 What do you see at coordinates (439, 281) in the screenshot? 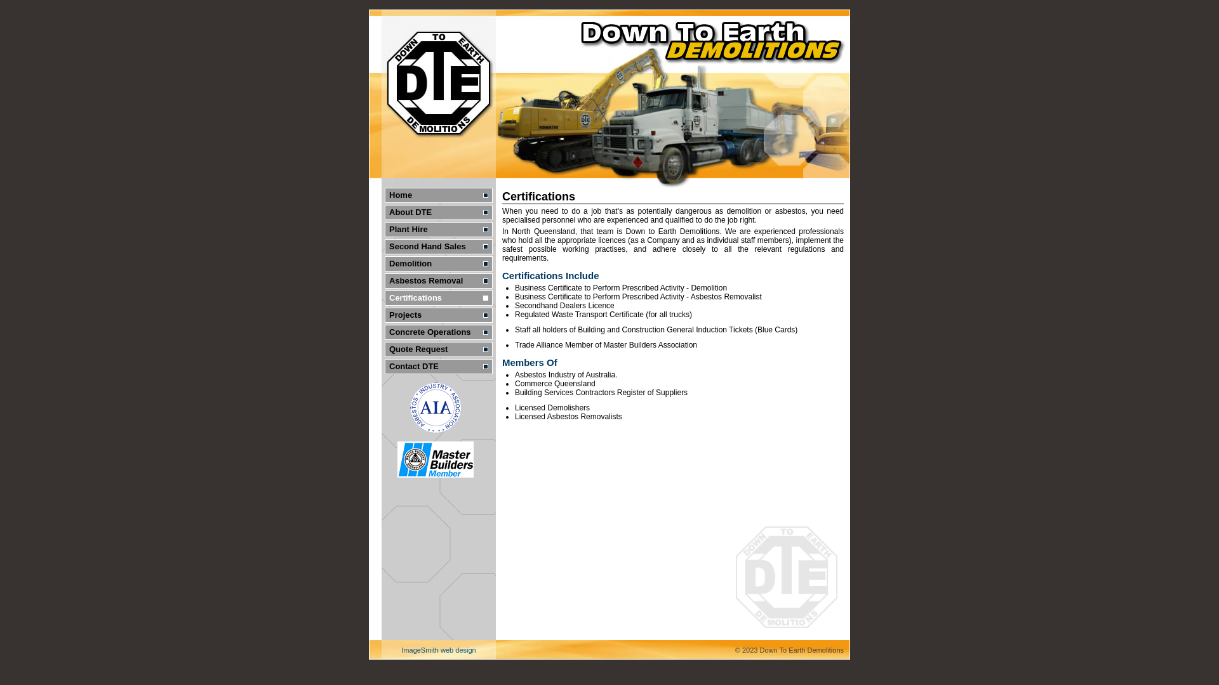
I see `Asbestos Removal` at bounding box center [439, 281].